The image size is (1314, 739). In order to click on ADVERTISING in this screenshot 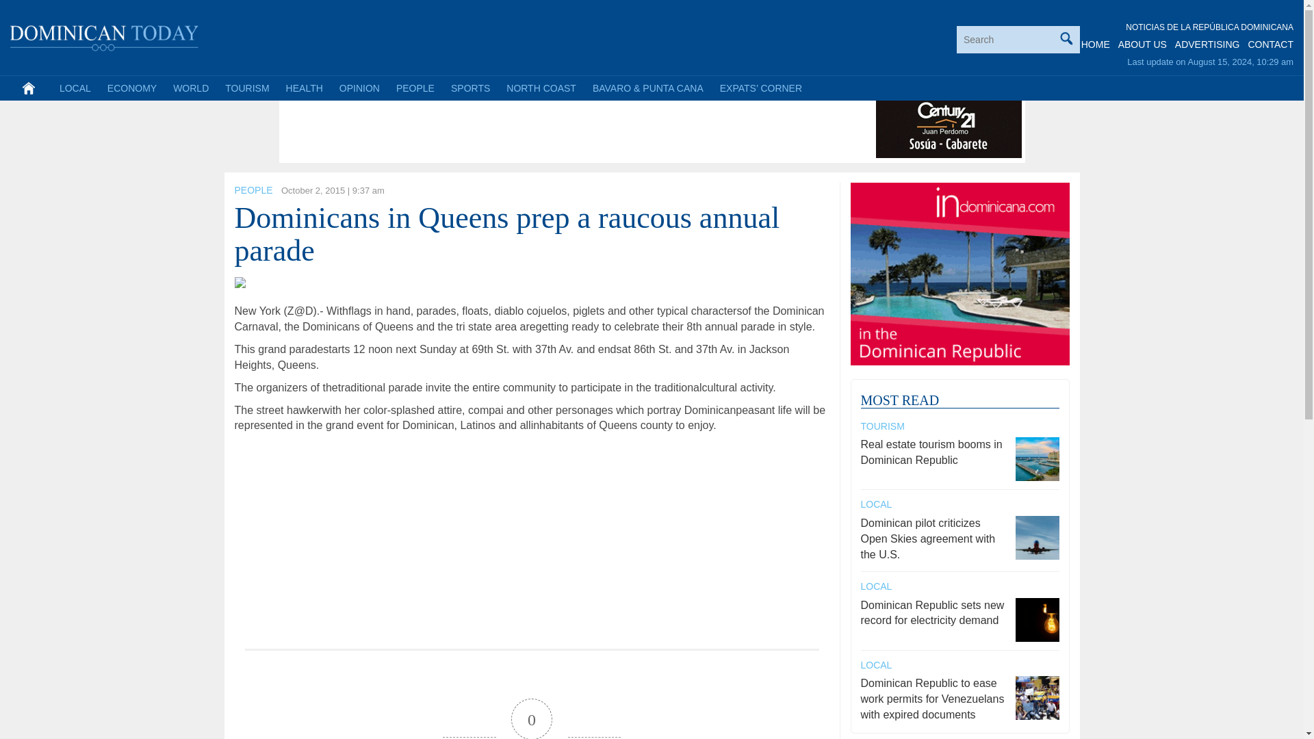, I will do `click(1207, 44)`.